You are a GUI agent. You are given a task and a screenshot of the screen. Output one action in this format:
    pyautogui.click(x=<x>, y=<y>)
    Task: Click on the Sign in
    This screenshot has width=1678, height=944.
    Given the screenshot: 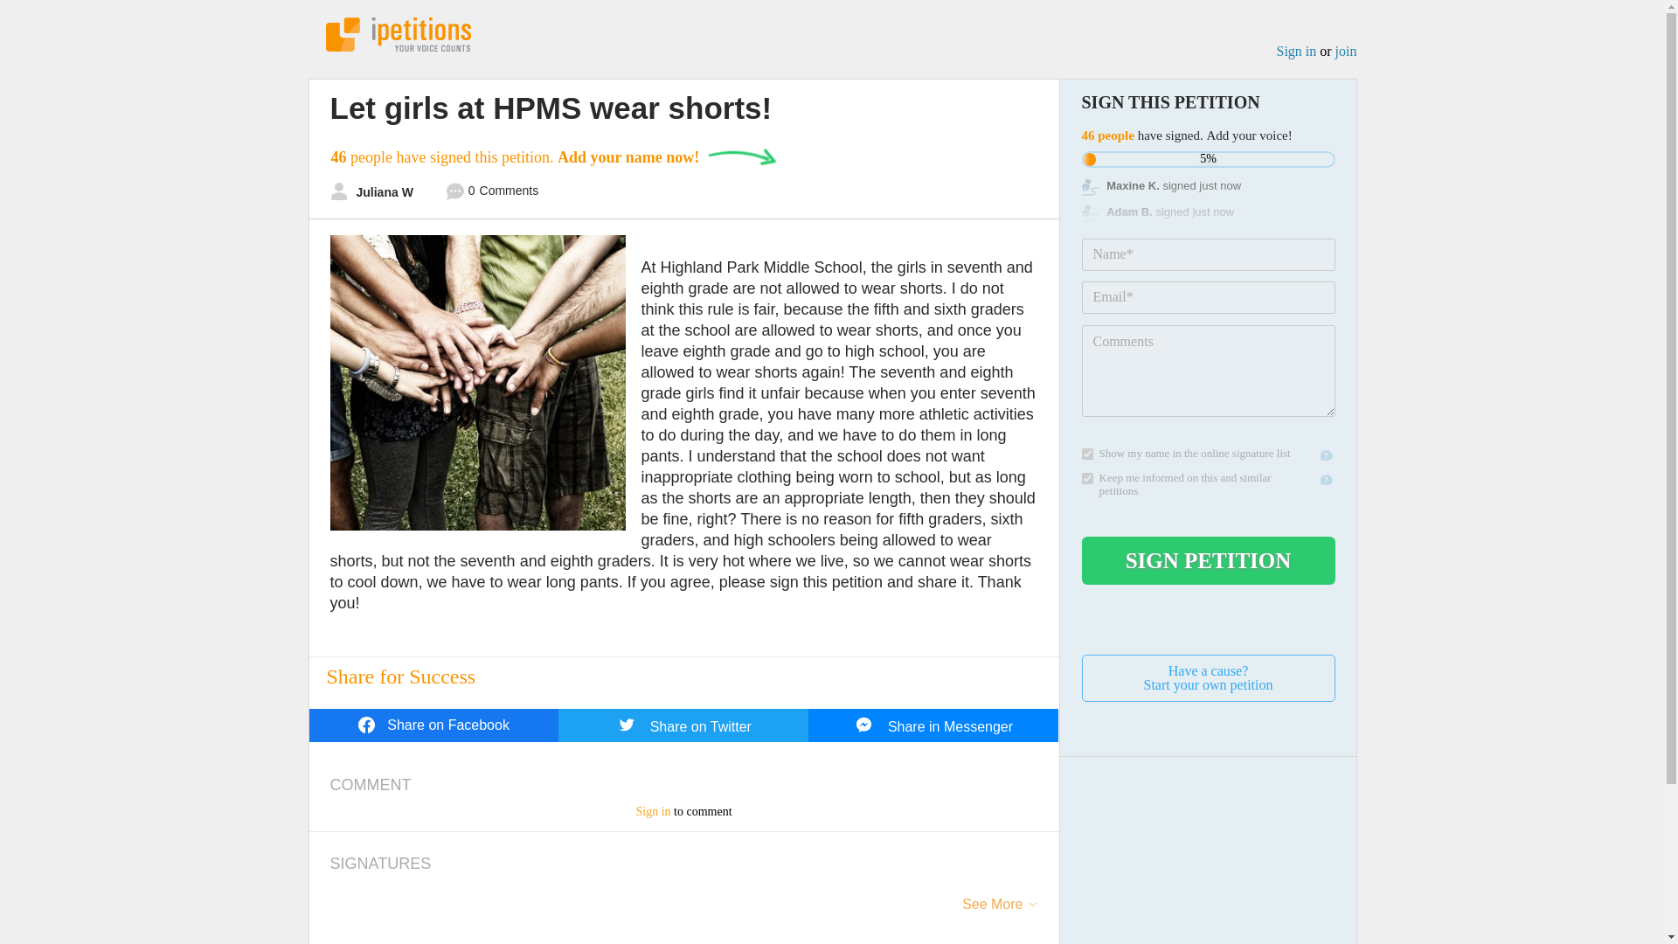 What is the action you would take?
    pyautogui.click(x=683, y=725)
    